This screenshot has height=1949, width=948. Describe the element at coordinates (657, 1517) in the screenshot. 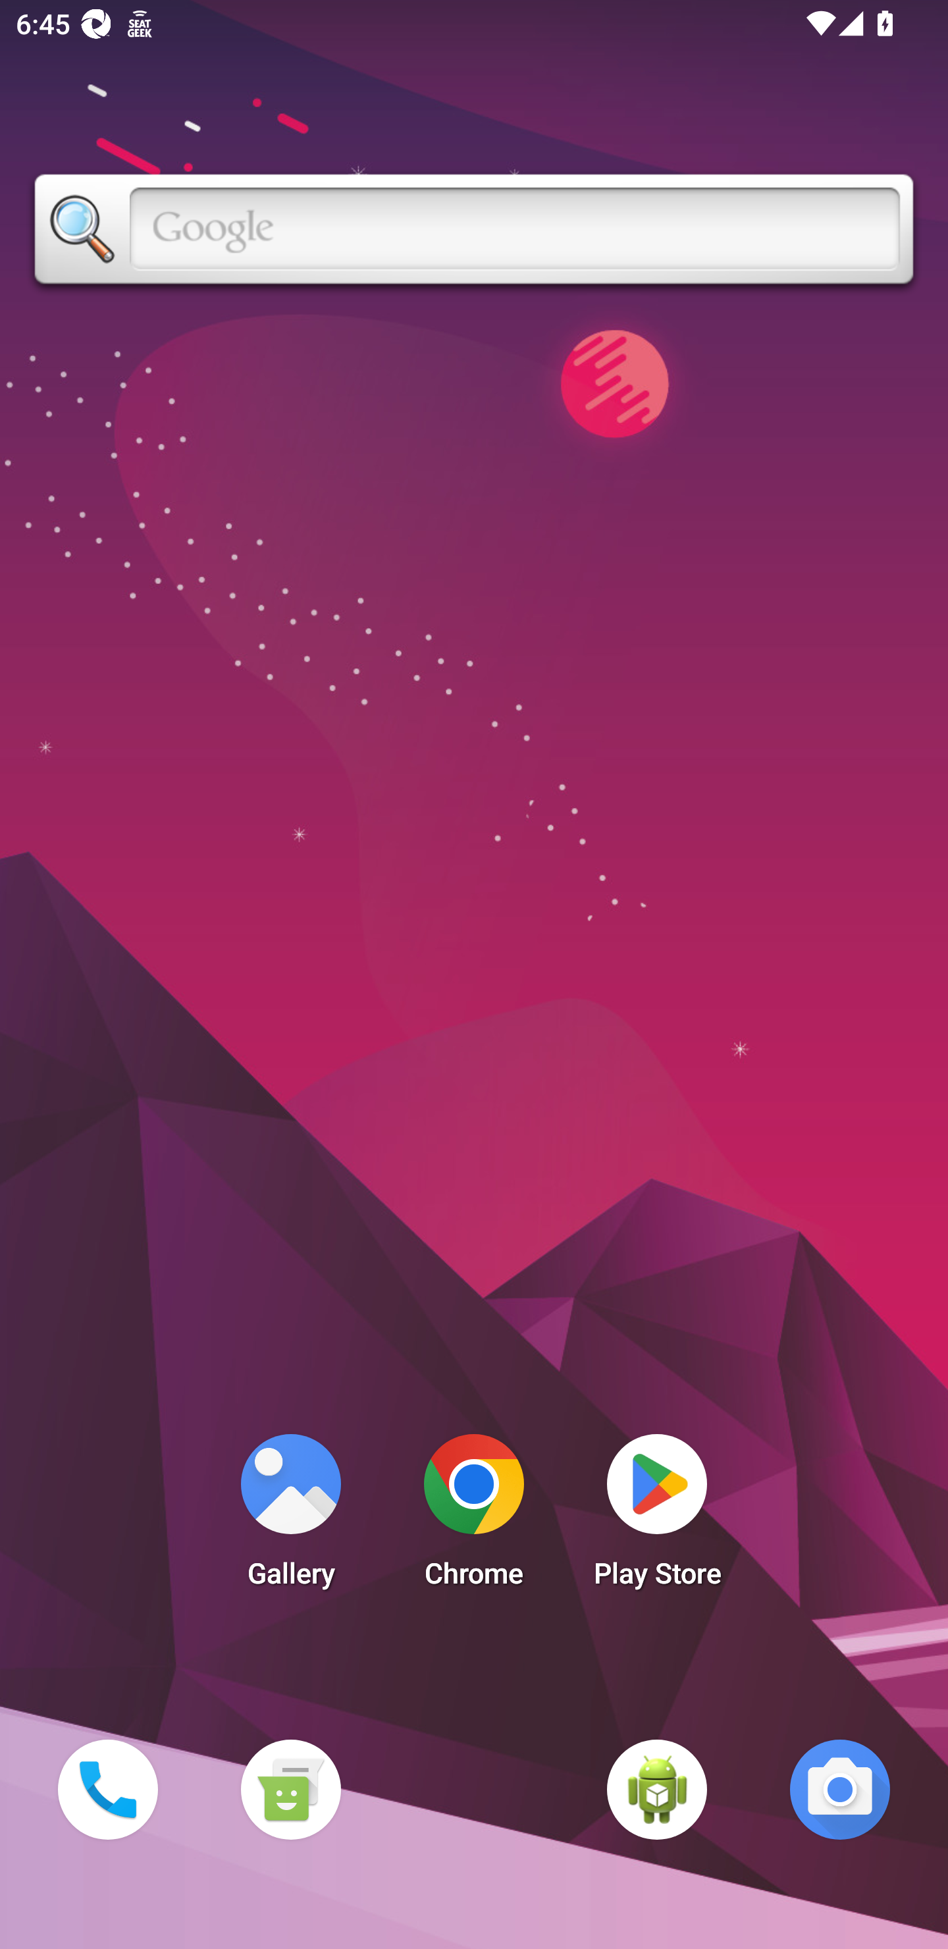

I see `Play Store` at that location.